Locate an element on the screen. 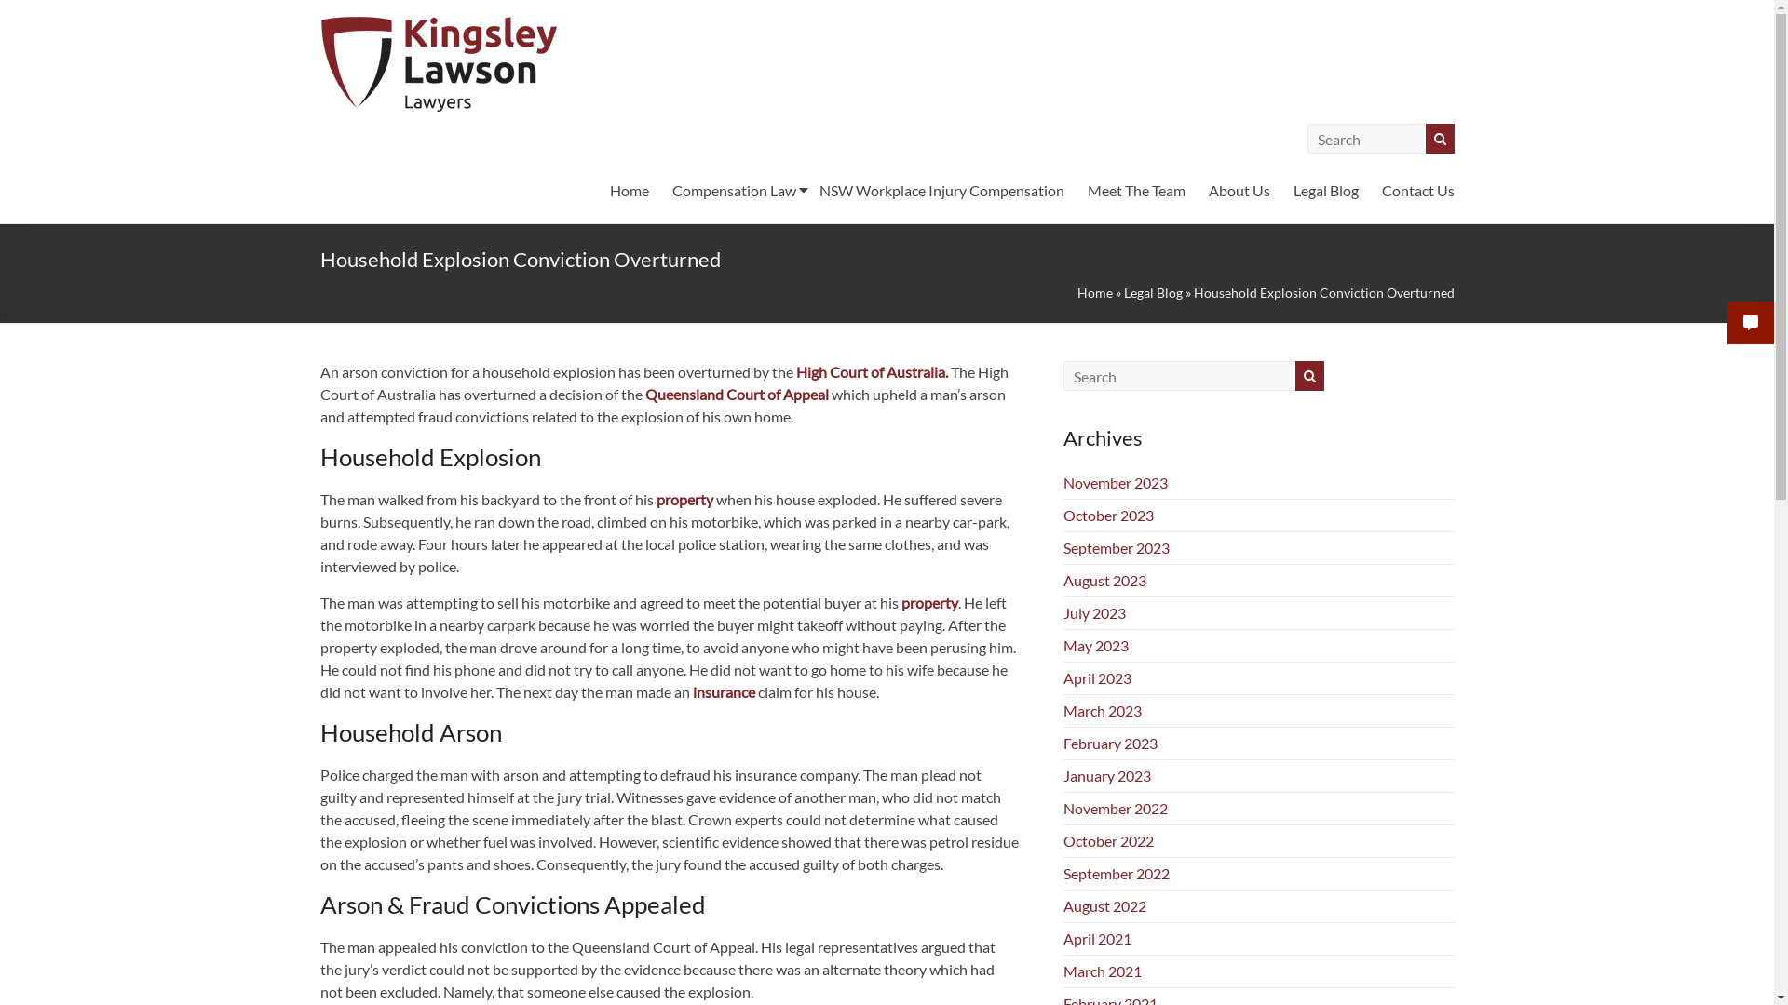  September 2022 is located at coordinates (1117, 873).